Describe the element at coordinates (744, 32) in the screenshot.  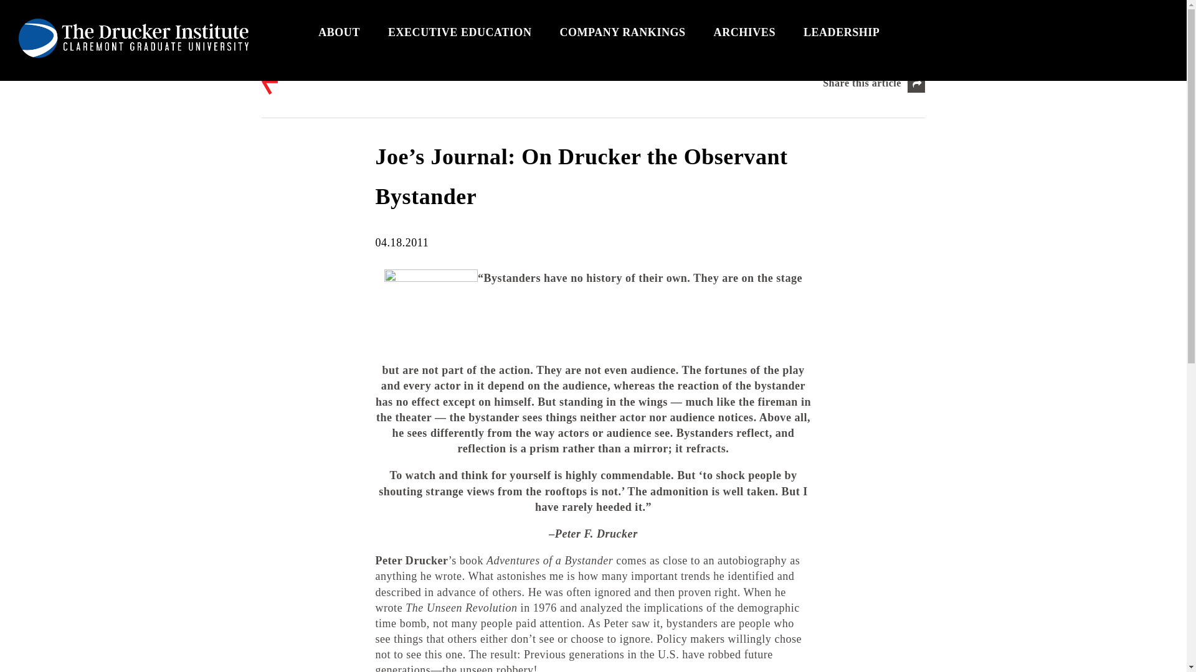
I see `ARCHIVES` at that location.